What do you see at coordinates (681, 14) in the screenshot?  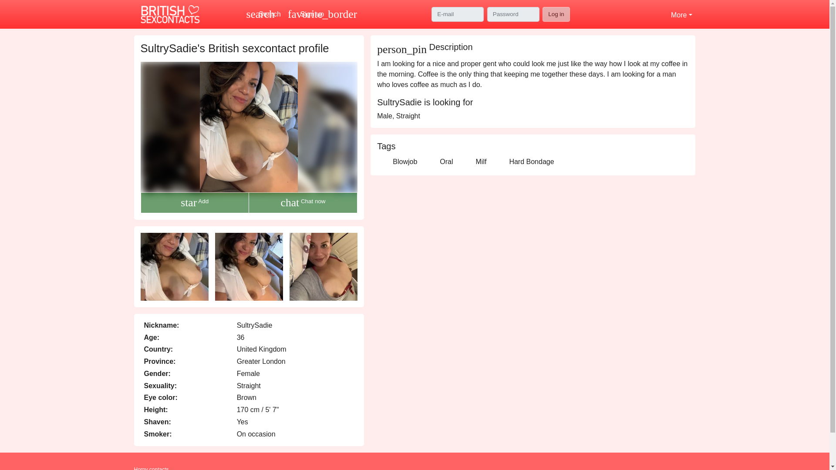 I see `More` at bounding box center [681, 14].